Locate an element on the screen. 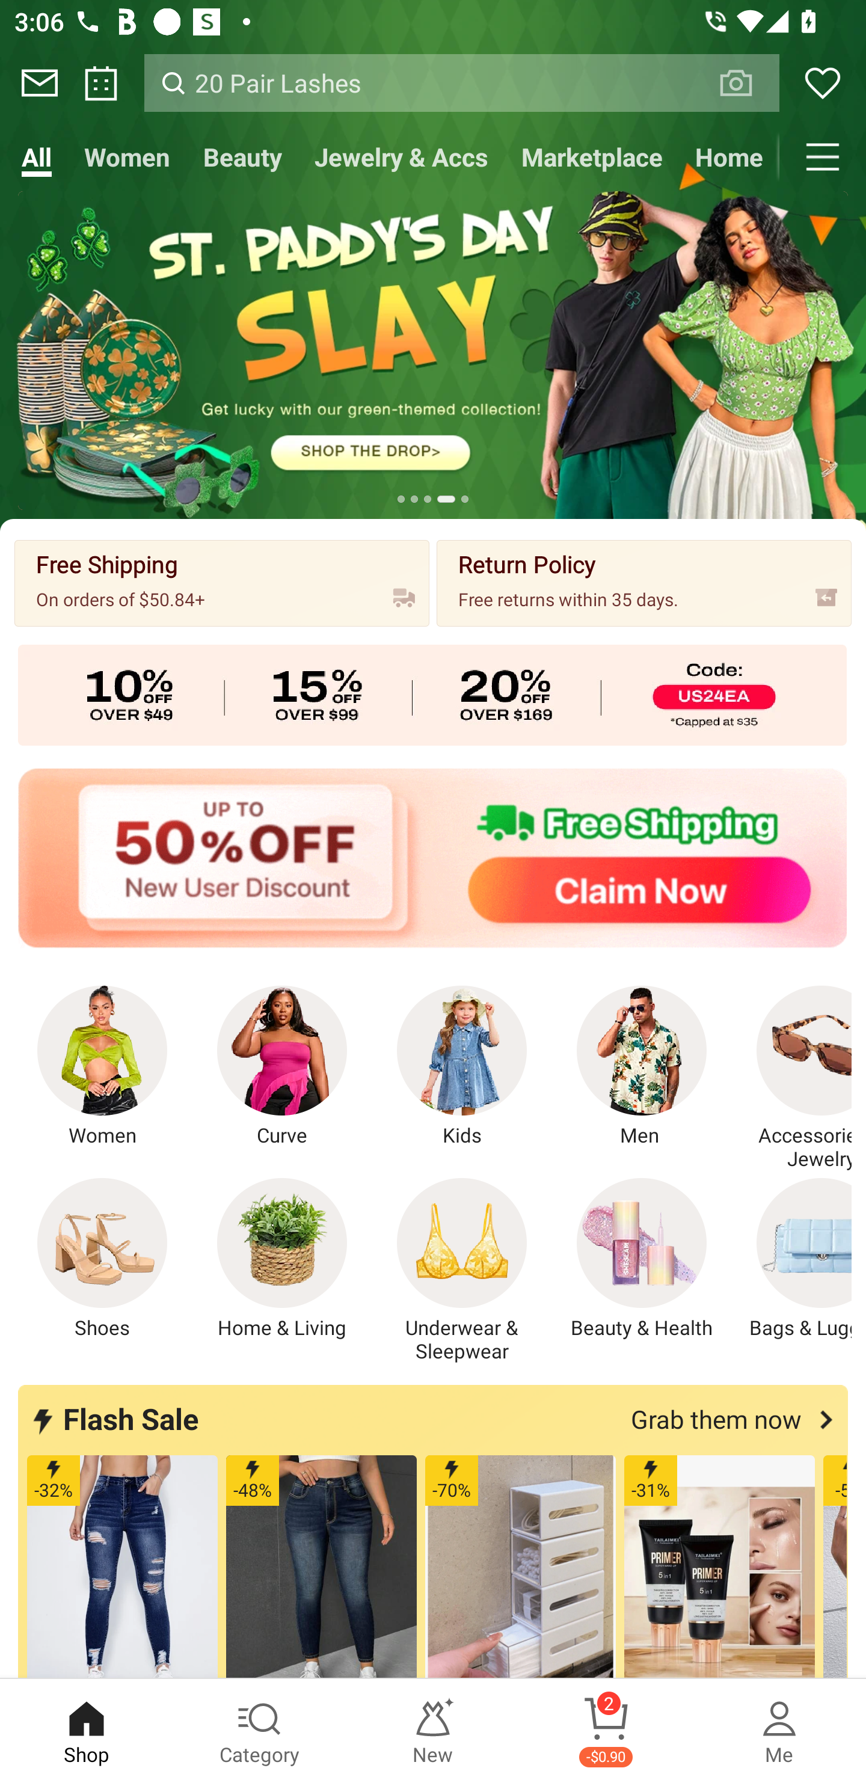  All is located at coordinates (36, 156).